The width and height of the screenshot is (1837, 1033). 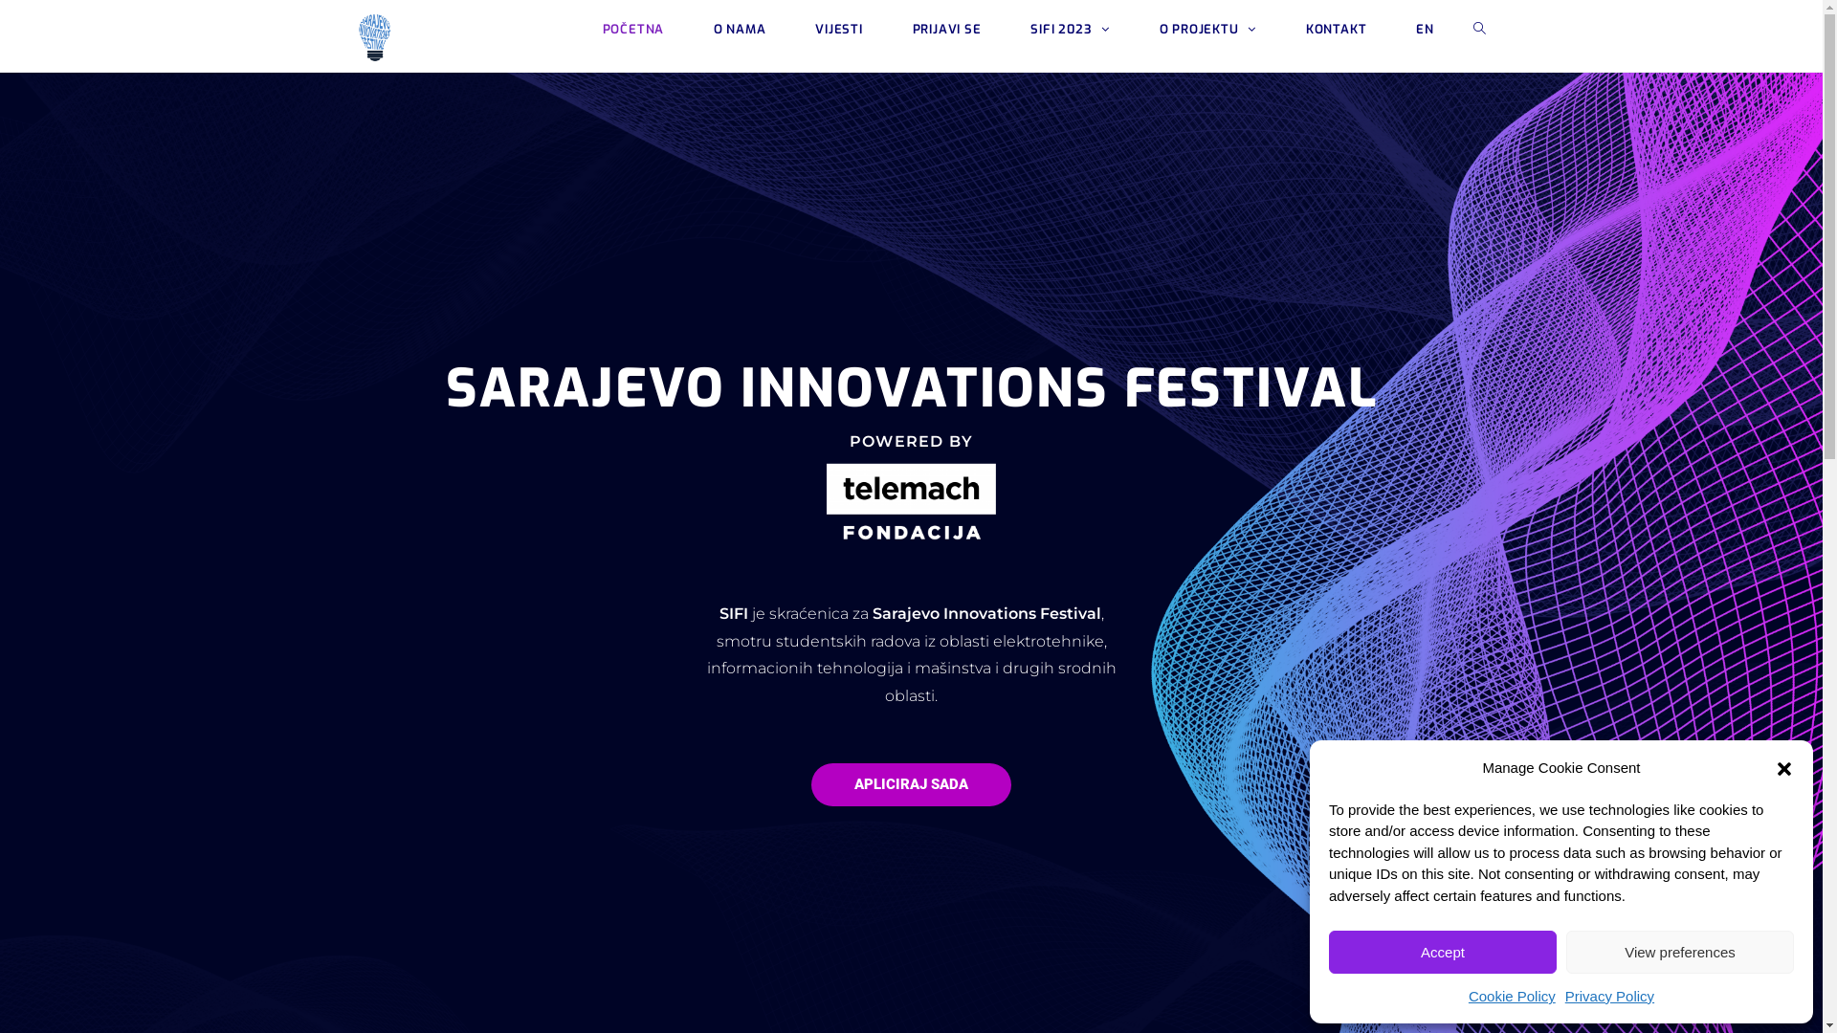 What do you see at coordinates (1443, 952) in the screenshot?
I see `Accept` at bounding box center [1443, 952].